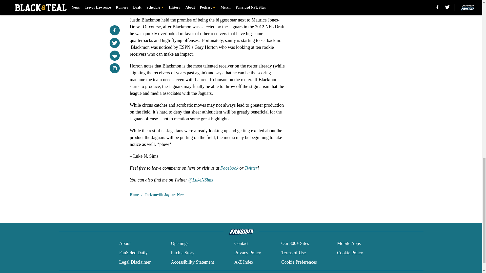 This screenshot has width=486, height=273. Describe the element at coordinates (244, 262) in the screenshot. I see `A-Z Index` at that location.